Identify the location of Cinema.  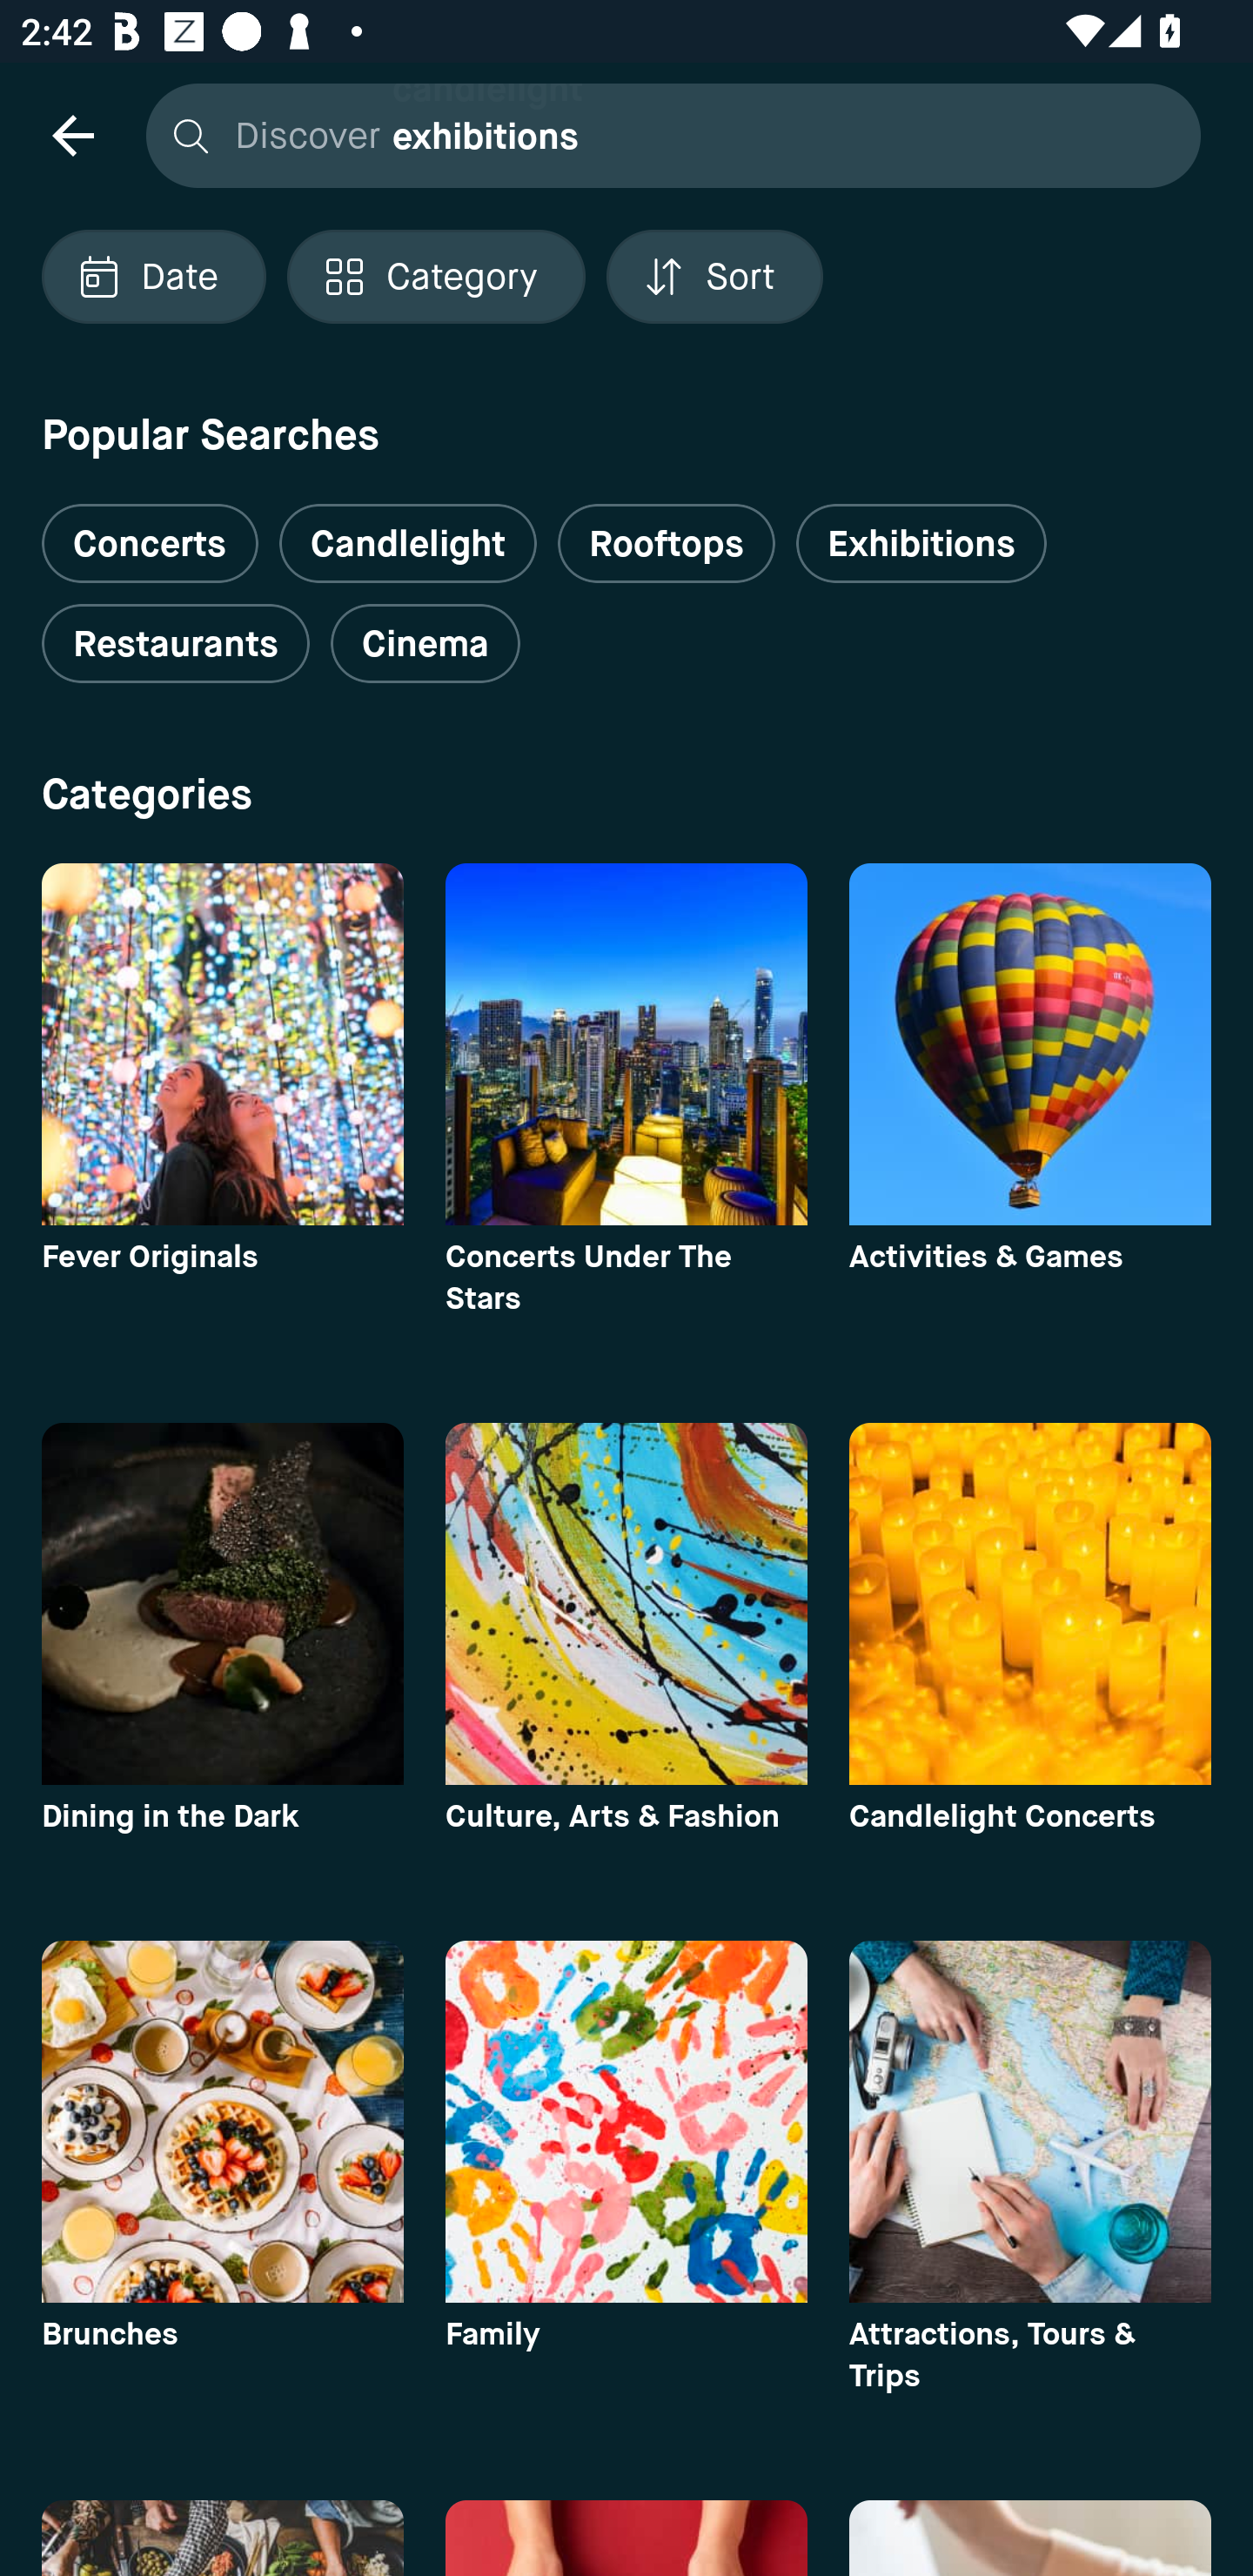
(425, 644).